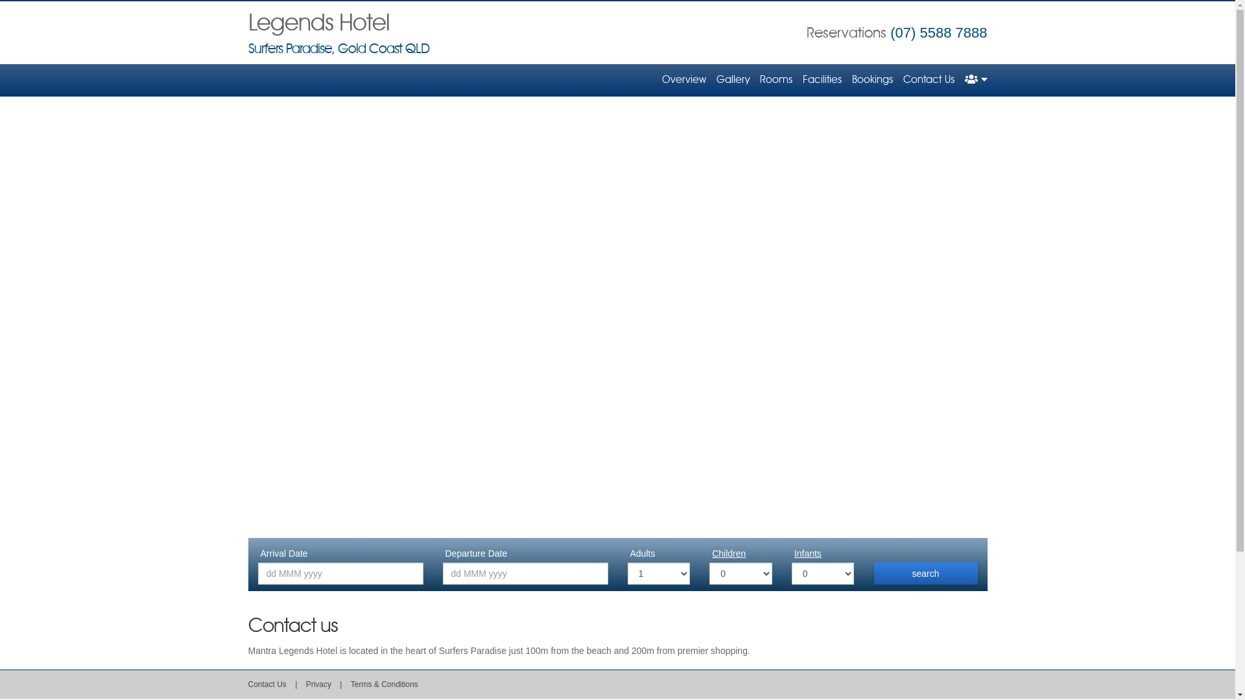 Image resolution: width=1245 pixels, height=700 pixels. Describe the element at coordinates (267, 684) in the screenshot. I see `Contact Us` at that location.